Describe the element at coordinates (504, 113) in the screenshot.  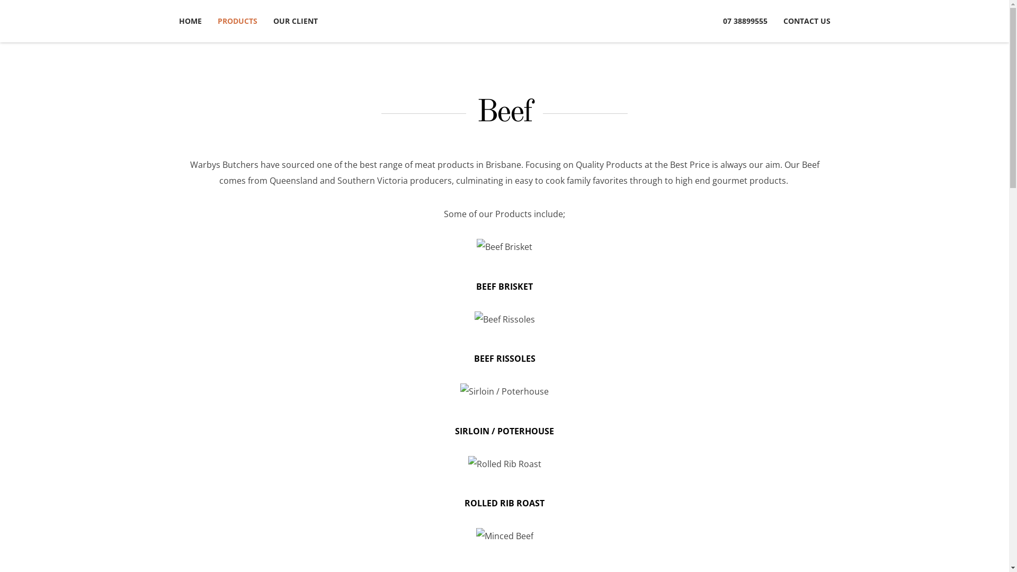
I see `Beef` at that location.